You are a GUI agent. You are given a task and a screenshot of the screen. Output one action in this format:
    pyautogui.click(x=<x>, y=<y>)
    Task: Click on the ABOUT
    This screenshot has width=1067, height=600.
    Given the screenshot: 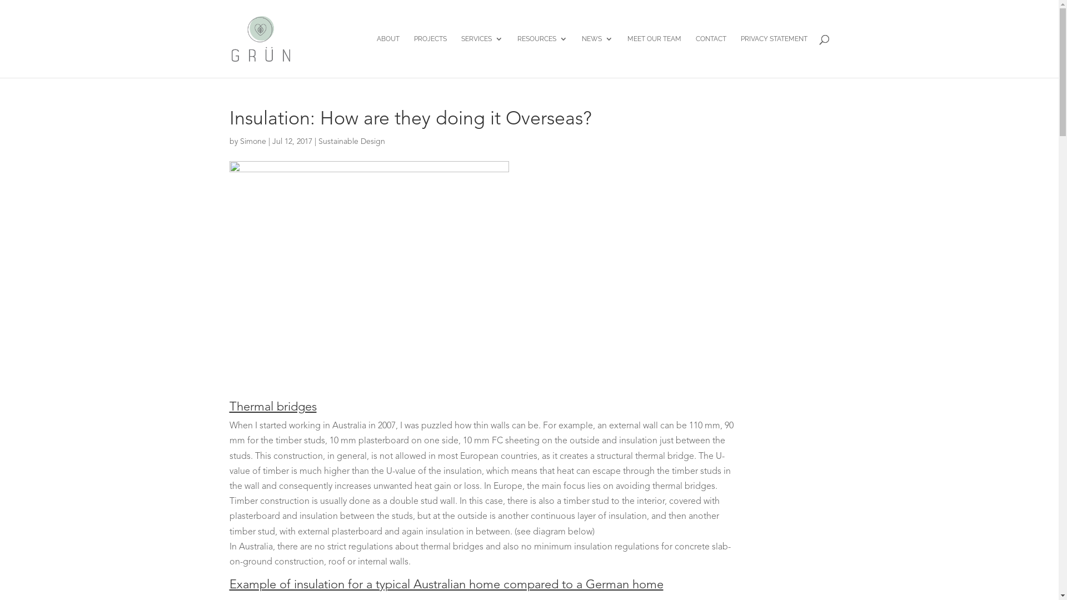 What is the action you would take?
    pyautogui.click(x=388, y=57)
    